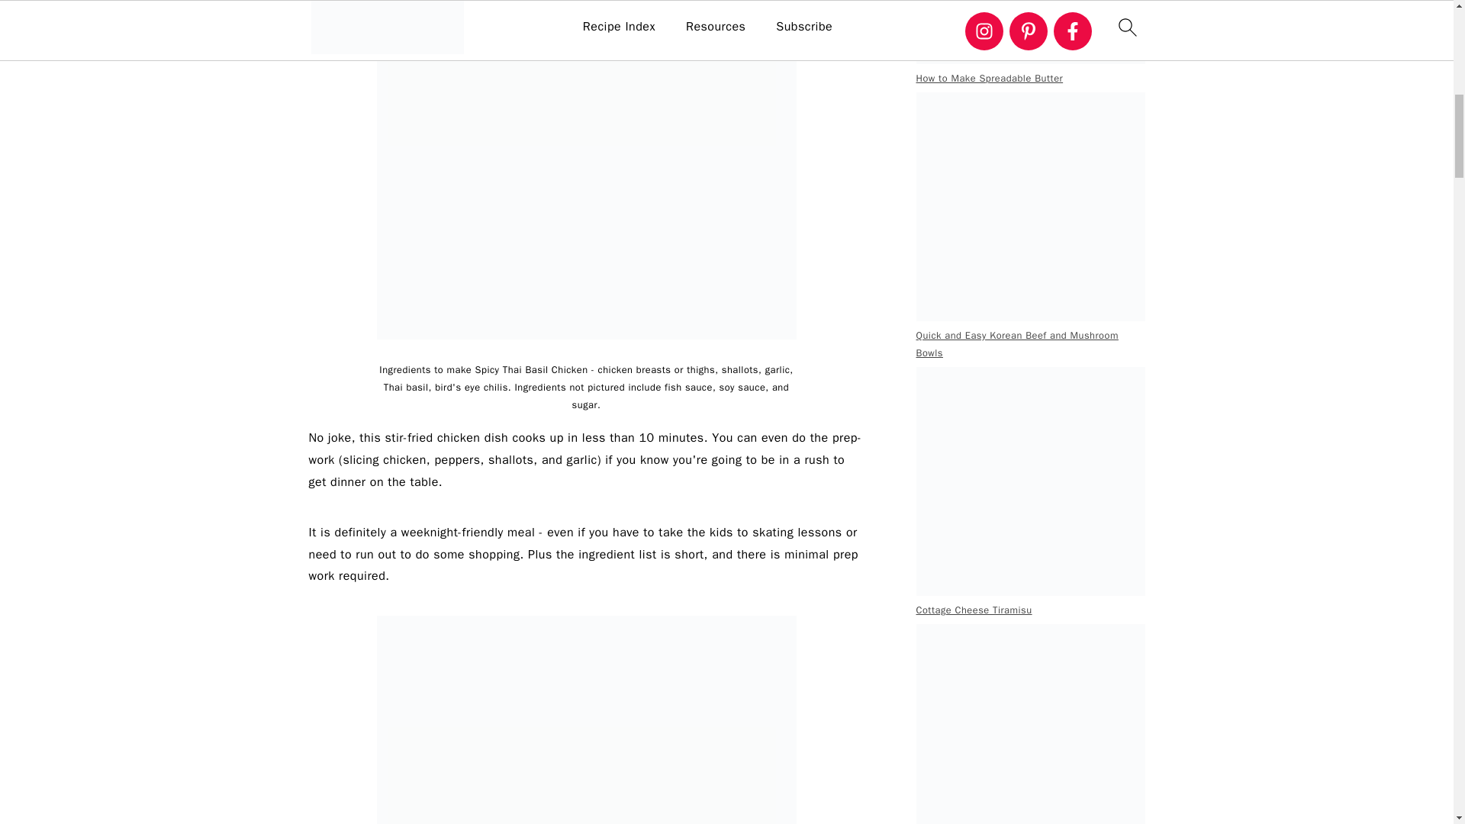 The width and height of the screenshot is (1465, 824). Describe the element at coordinates (586, 719) in the screenshot. I see `Spicy Thai Basil Chicken` at that location.